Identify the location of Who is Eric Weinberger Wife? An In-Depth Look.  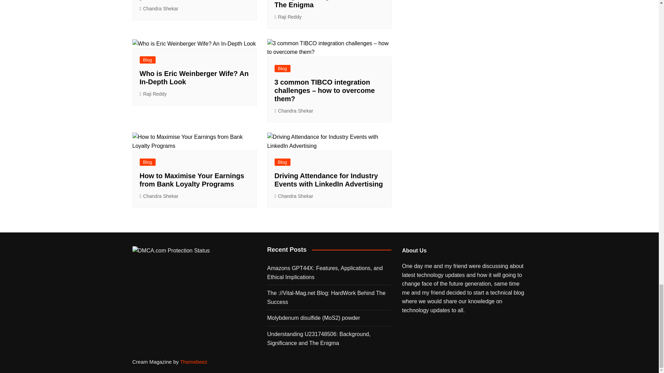
(194, 77).